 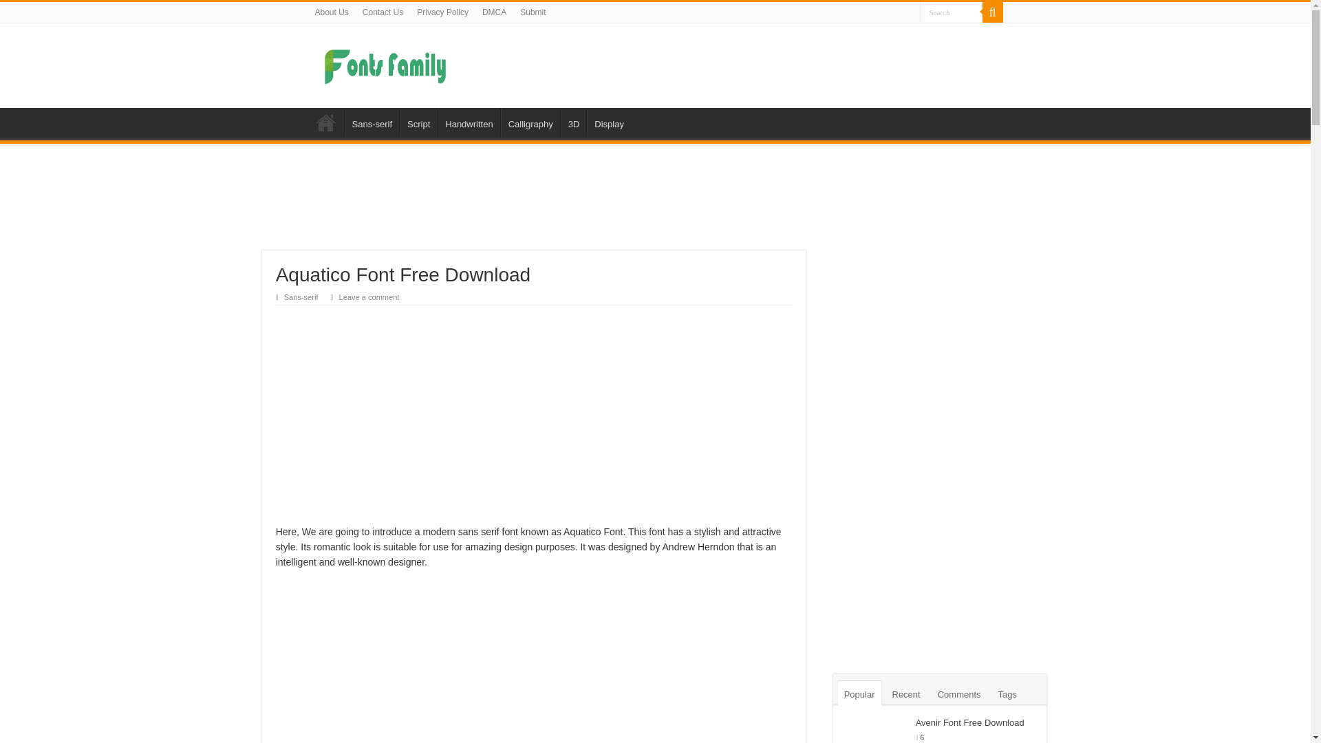 I want to click on Display, so click(x=608, y=122).